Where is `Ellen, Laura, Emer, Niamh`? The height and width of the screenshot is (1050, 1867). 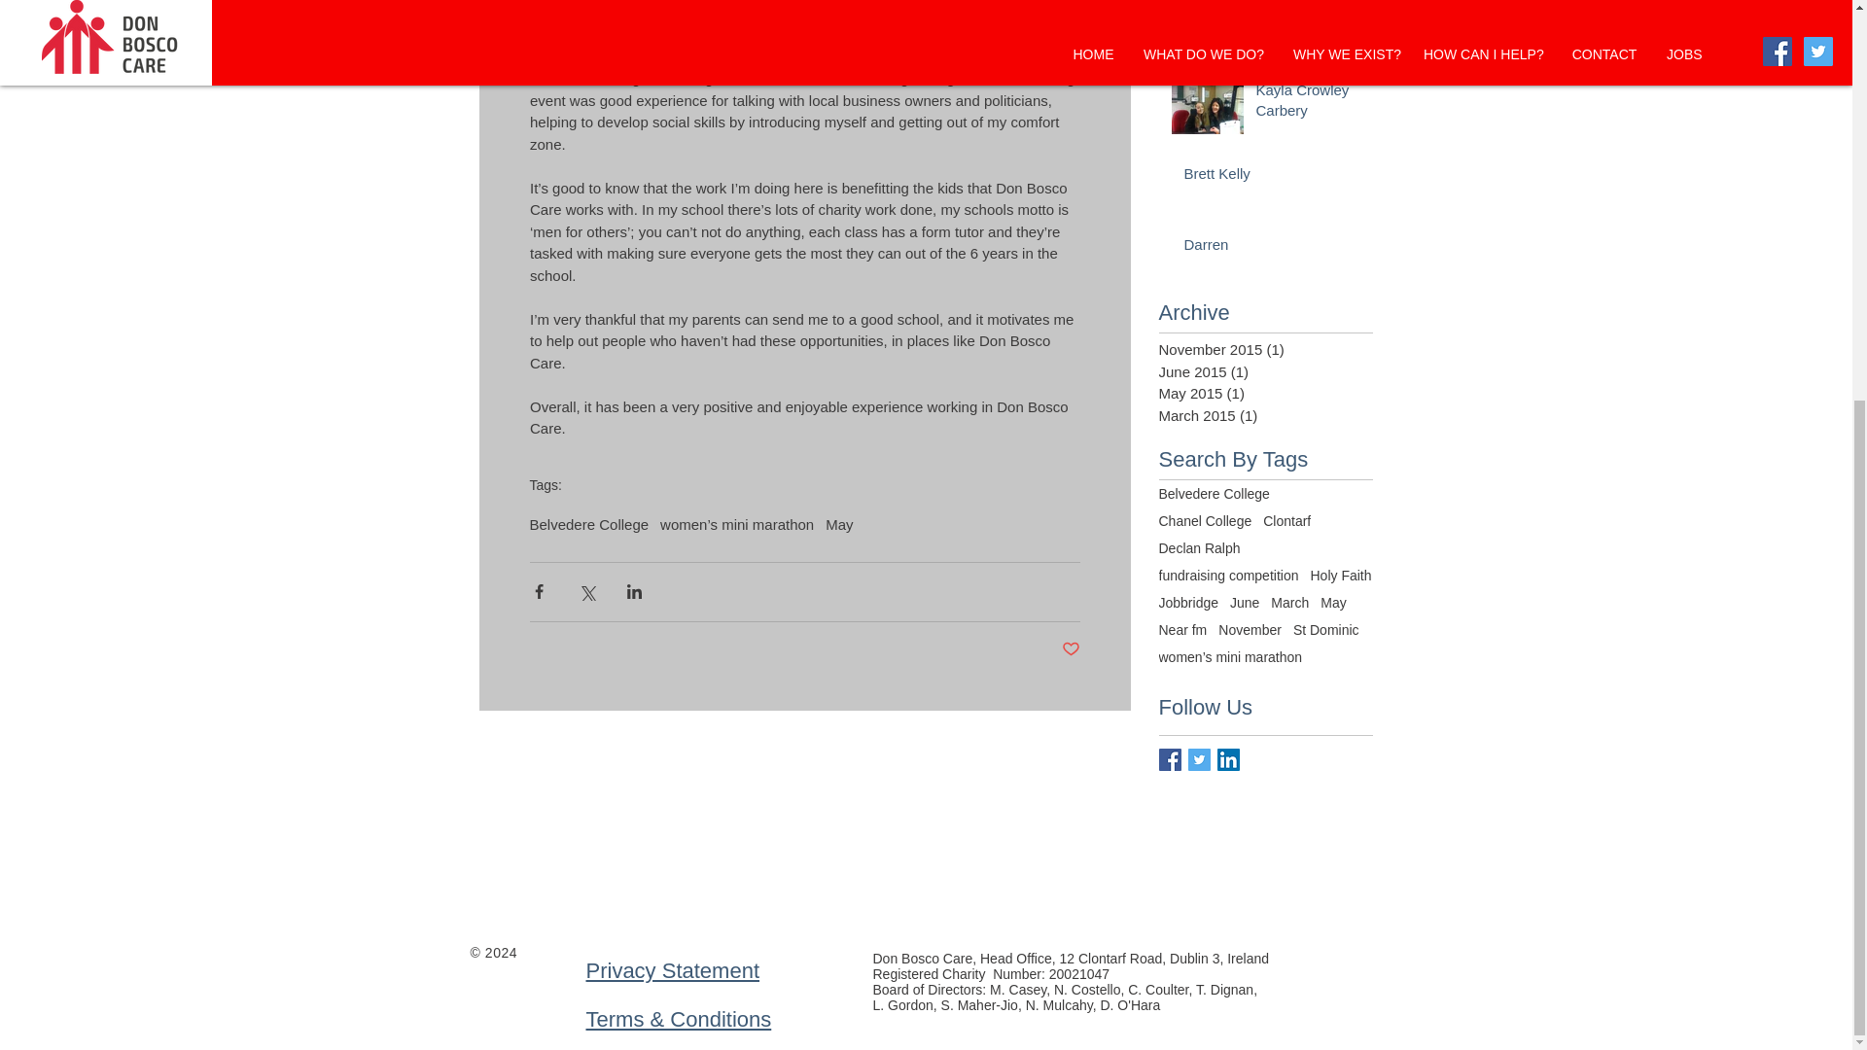 Ellen, Laura, Emer, Niamh is located at coordinates (1272, 21).